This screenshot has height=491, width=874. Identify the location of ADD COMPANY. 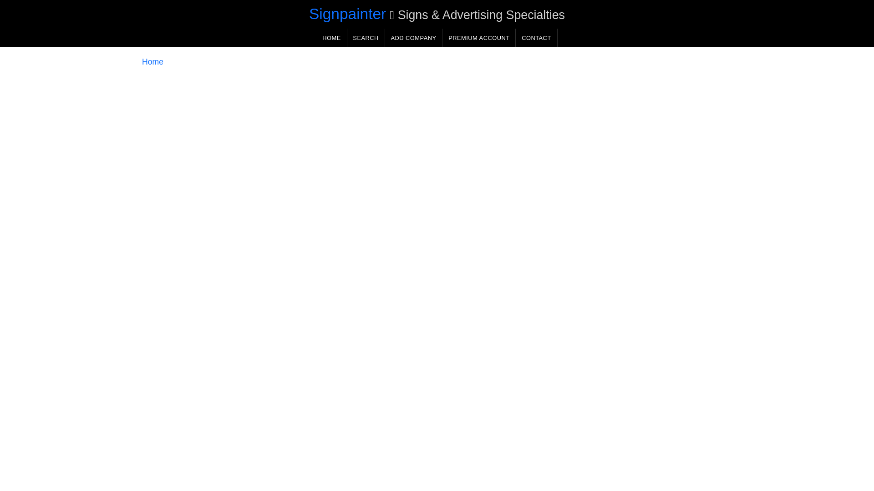
(413, 37).